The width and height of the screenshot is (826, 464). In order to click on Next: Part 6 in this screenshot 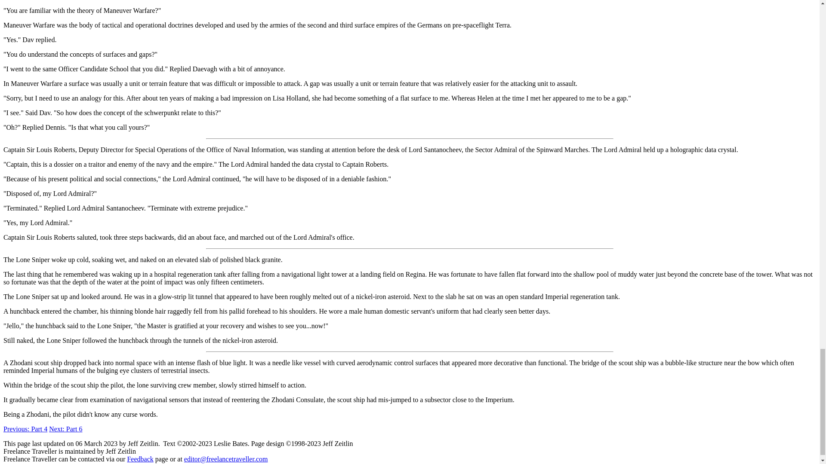, I will do `click(65, 429)`.